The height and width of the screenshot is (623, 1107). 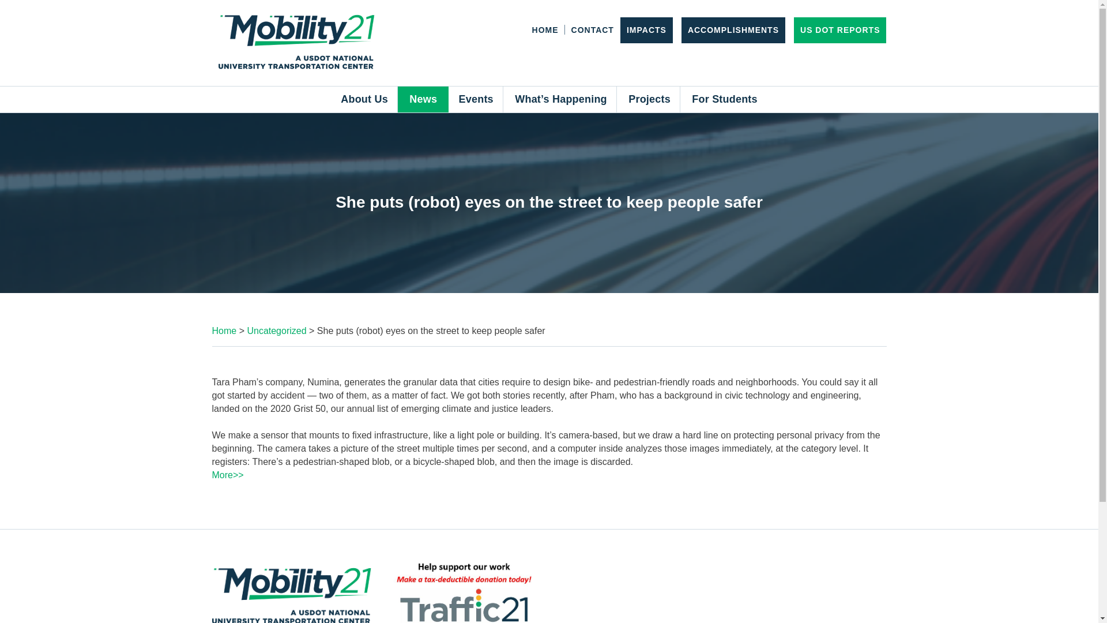 I want to click on HOME, so click(x=545, y=30).